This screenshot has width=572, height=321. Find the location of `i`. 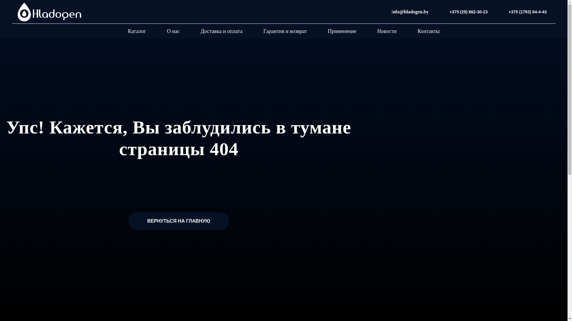

i is located at coordinates (392, 12).